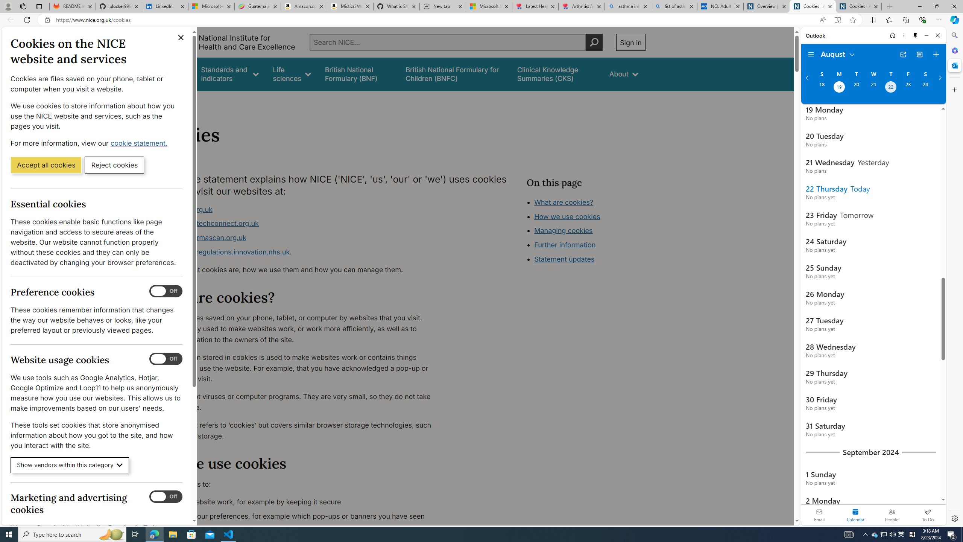  What do you see at coordinates (299, 224) in the screenshot?
I see `www.healthtechconnect.org.uk` at bounding box center [299, 224].